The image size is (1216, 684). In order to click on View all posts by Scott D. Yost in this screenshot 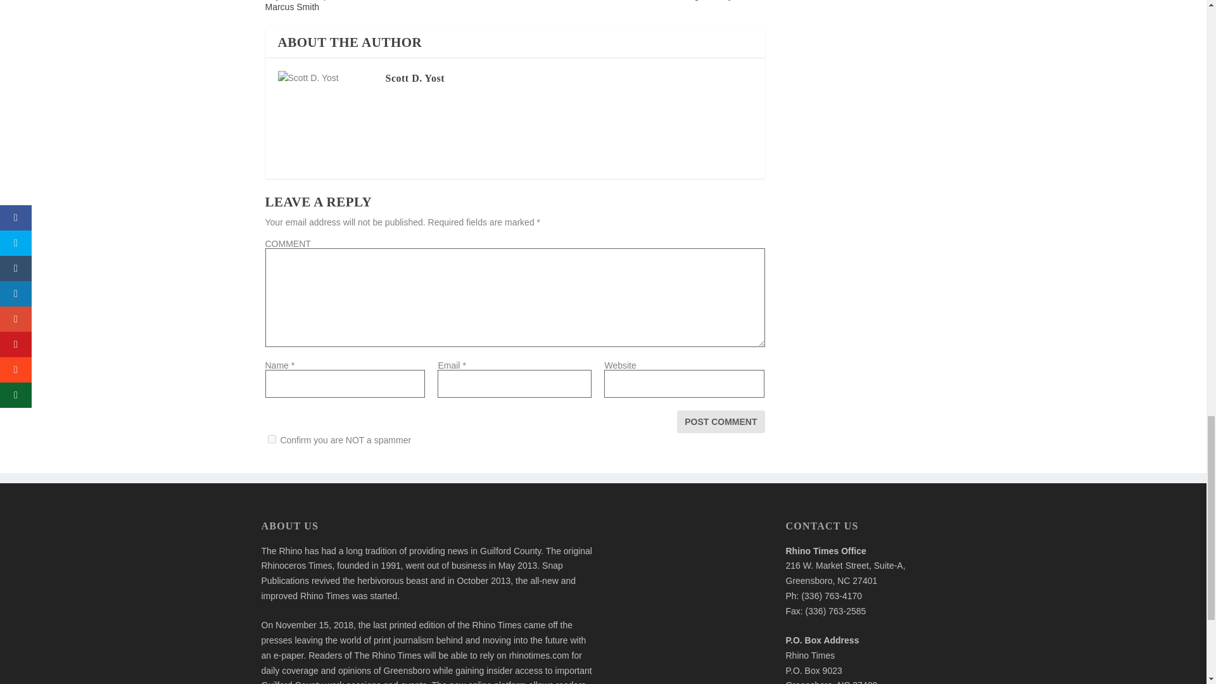, I will do `click(414, 77)`.